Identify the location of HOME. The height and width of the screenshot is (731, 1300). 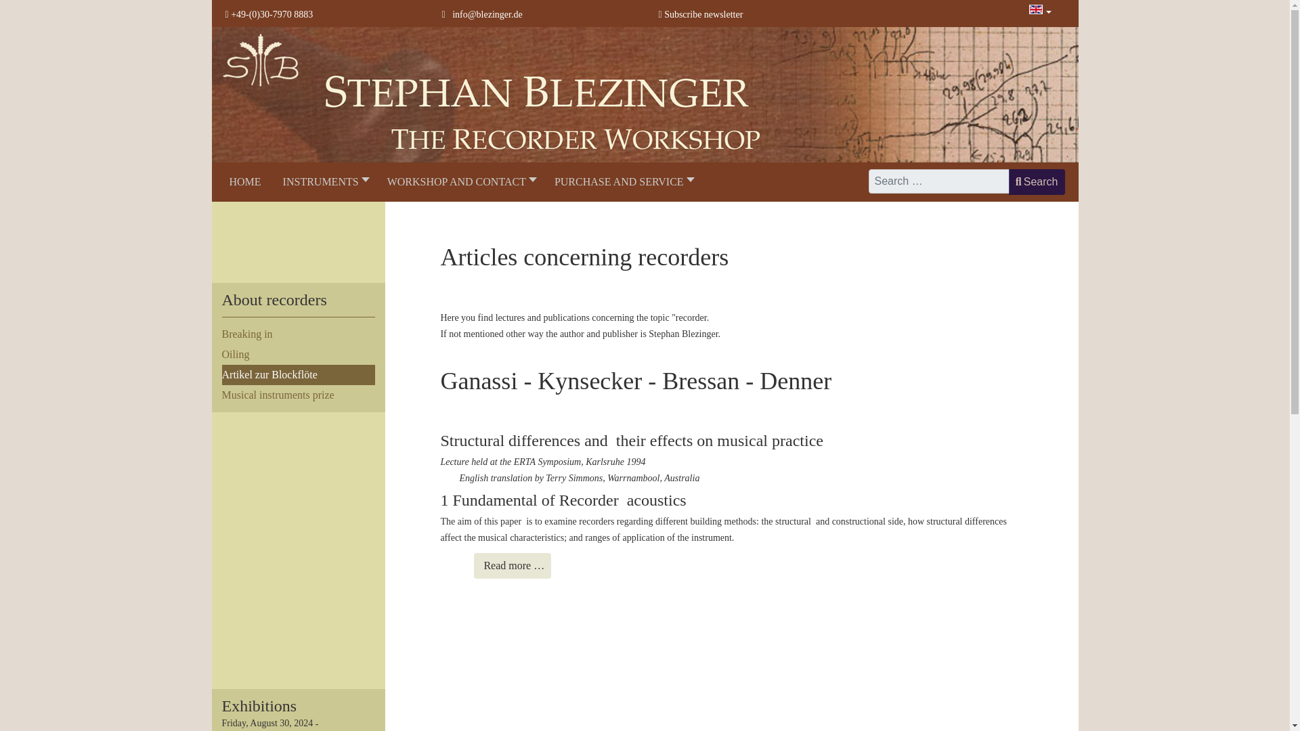
(245, 181).